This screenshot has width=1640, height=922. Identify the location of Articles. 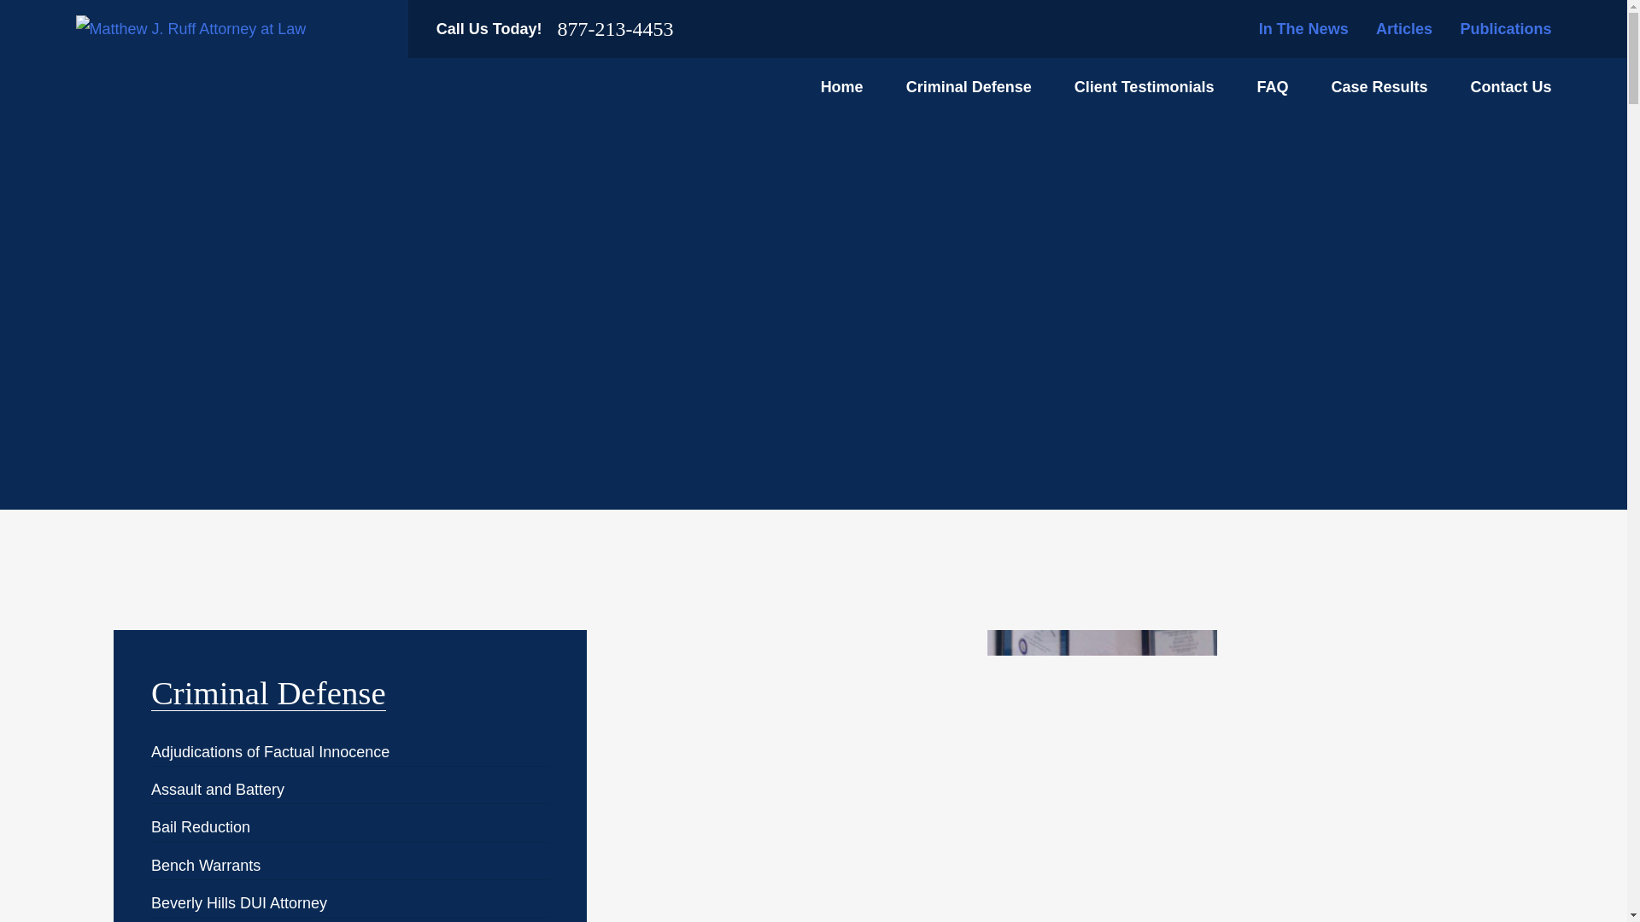
(1403, 29).